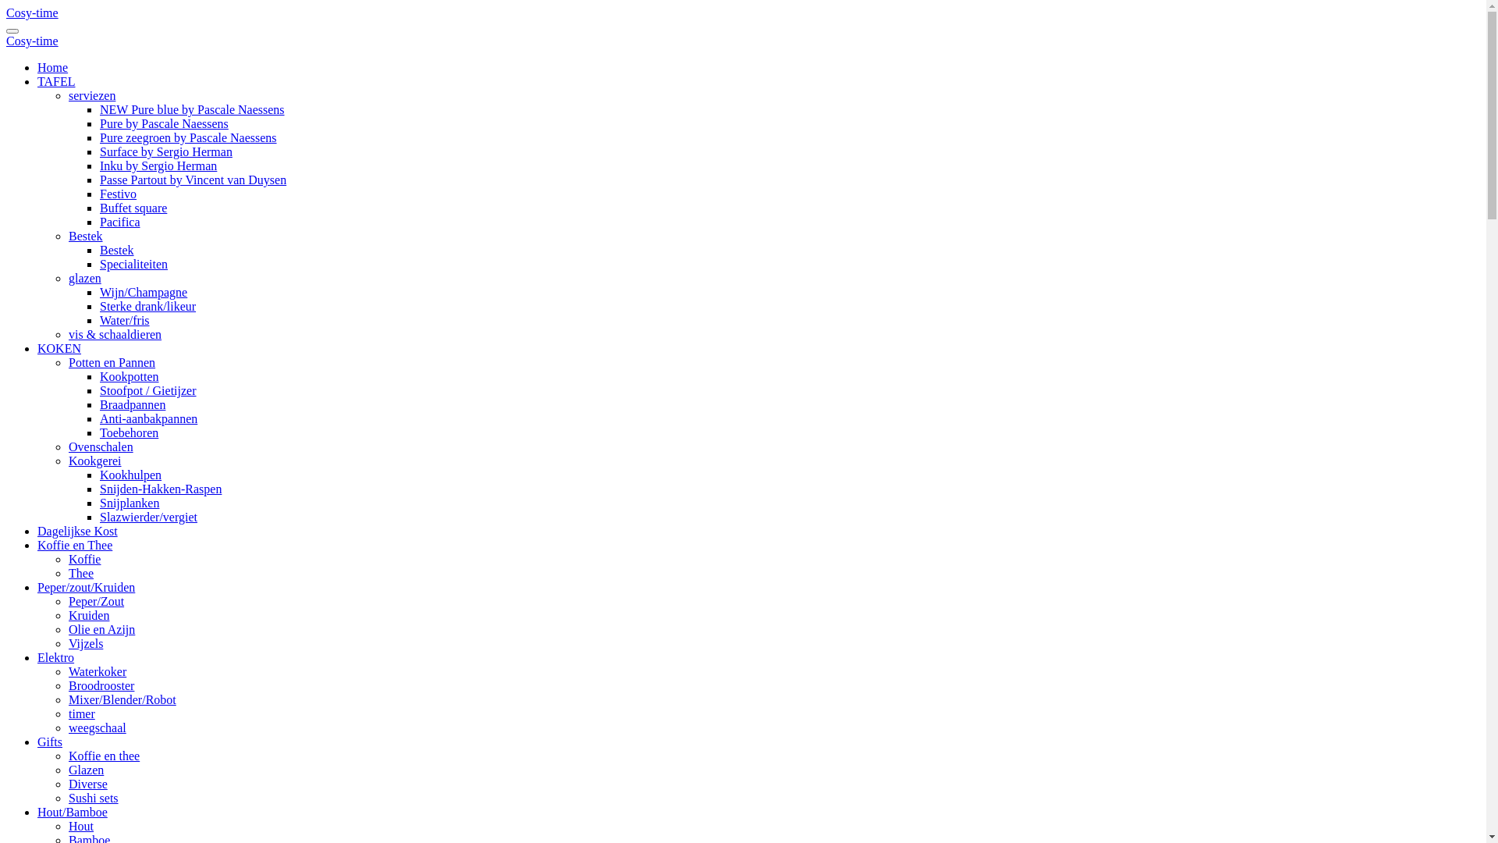 The width and height of the screenshot is (1498, 843). What do you see at coordinates (192, 109) in the screenshot?
I see `NEW Pure blue by Pascale Naessens` at bounding box center [192, 109].